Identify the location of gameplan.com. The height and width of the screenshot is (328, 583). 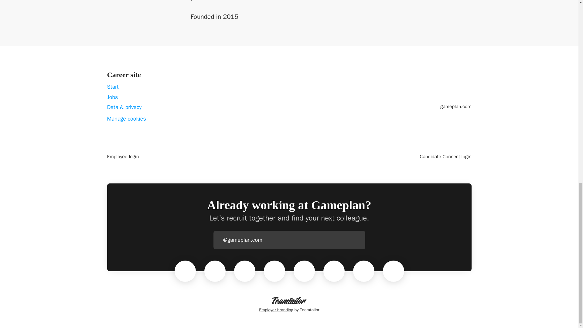
(455, 106).